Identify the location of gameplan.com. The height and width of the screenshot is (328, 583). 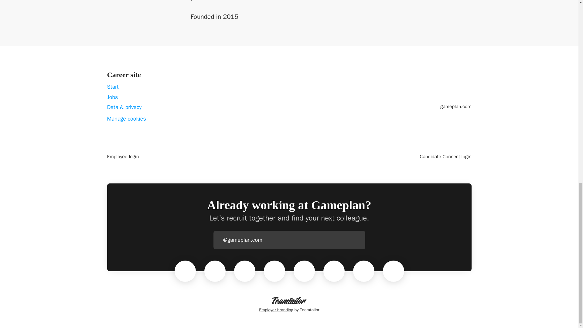
(455, 106).